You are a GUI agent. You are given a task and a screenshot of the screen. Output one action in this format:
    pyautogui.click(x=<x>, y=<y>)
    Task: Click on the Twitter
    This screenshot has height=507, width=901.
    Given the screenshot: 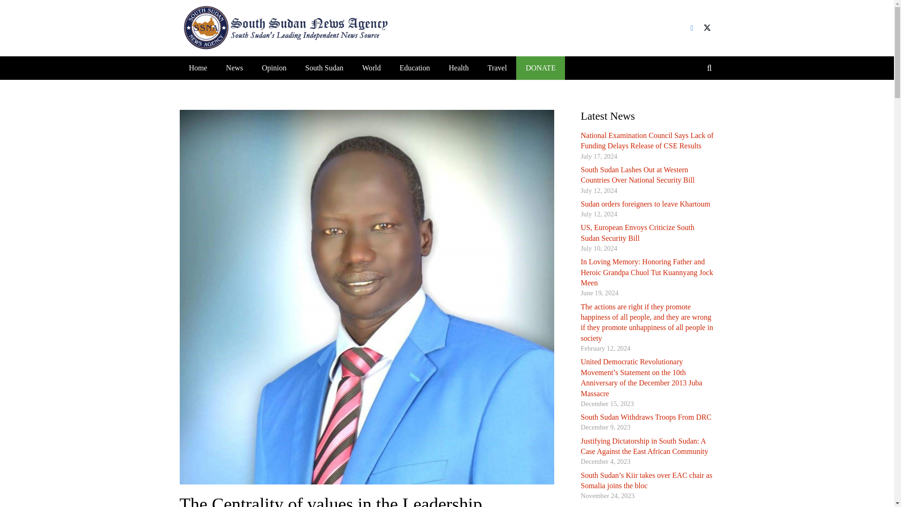 What is the action you would take?
    pyautogui.click(x=707, y=28)
    